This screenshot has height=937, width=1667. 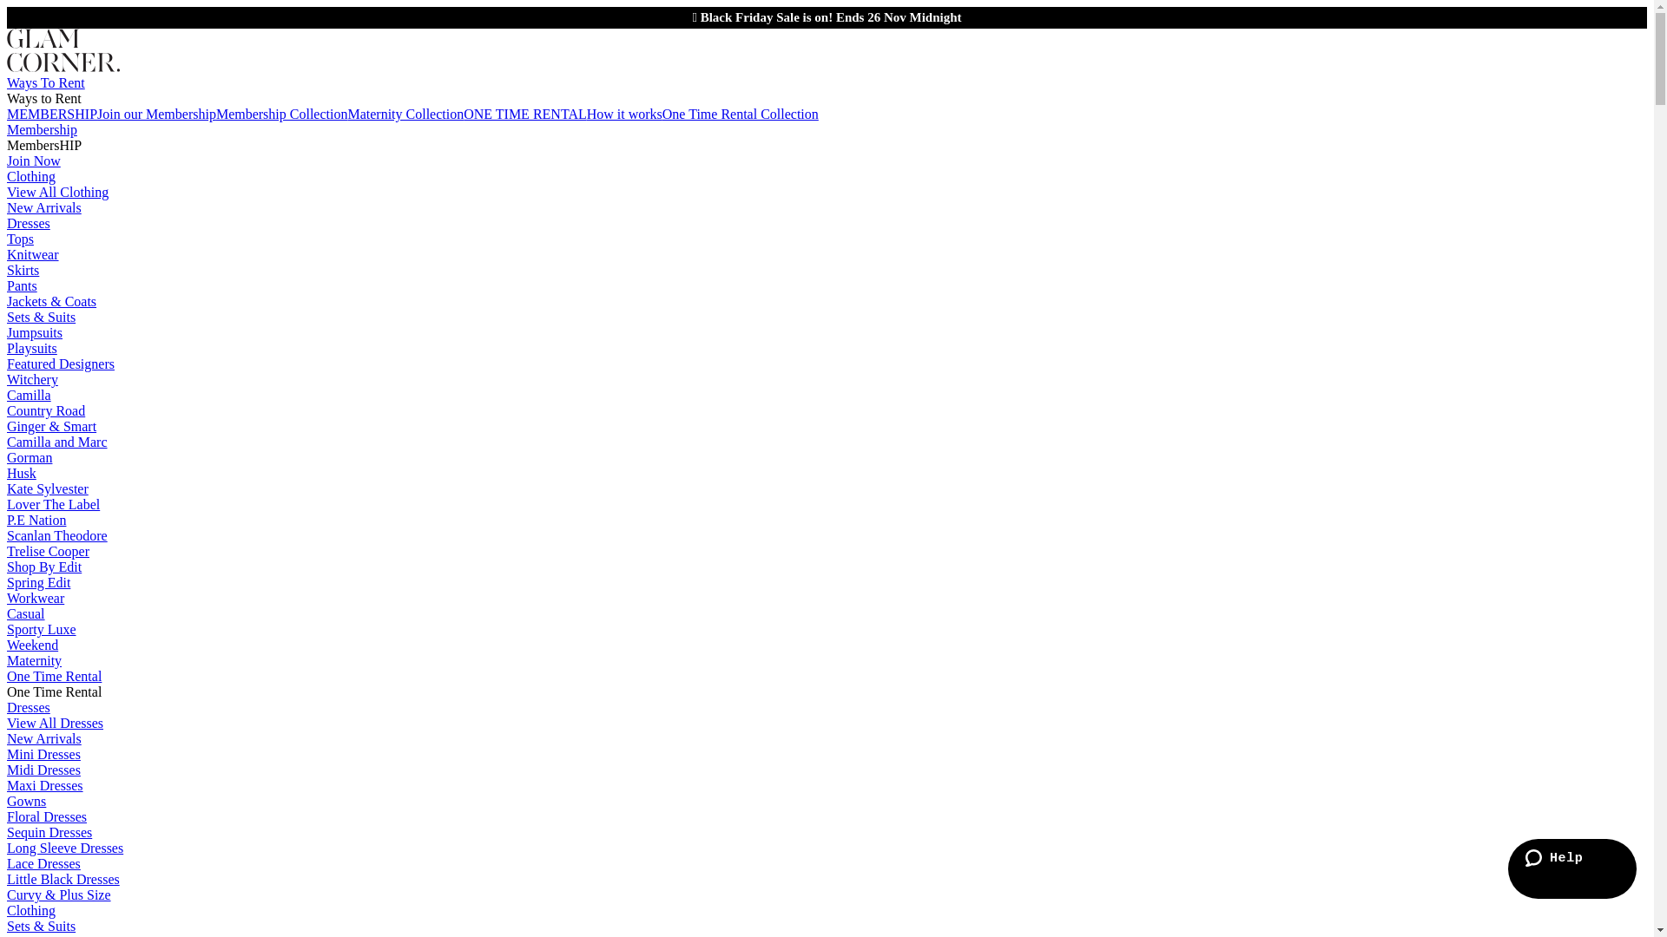 I want to click on Weekend, so click(x=33, y=645).